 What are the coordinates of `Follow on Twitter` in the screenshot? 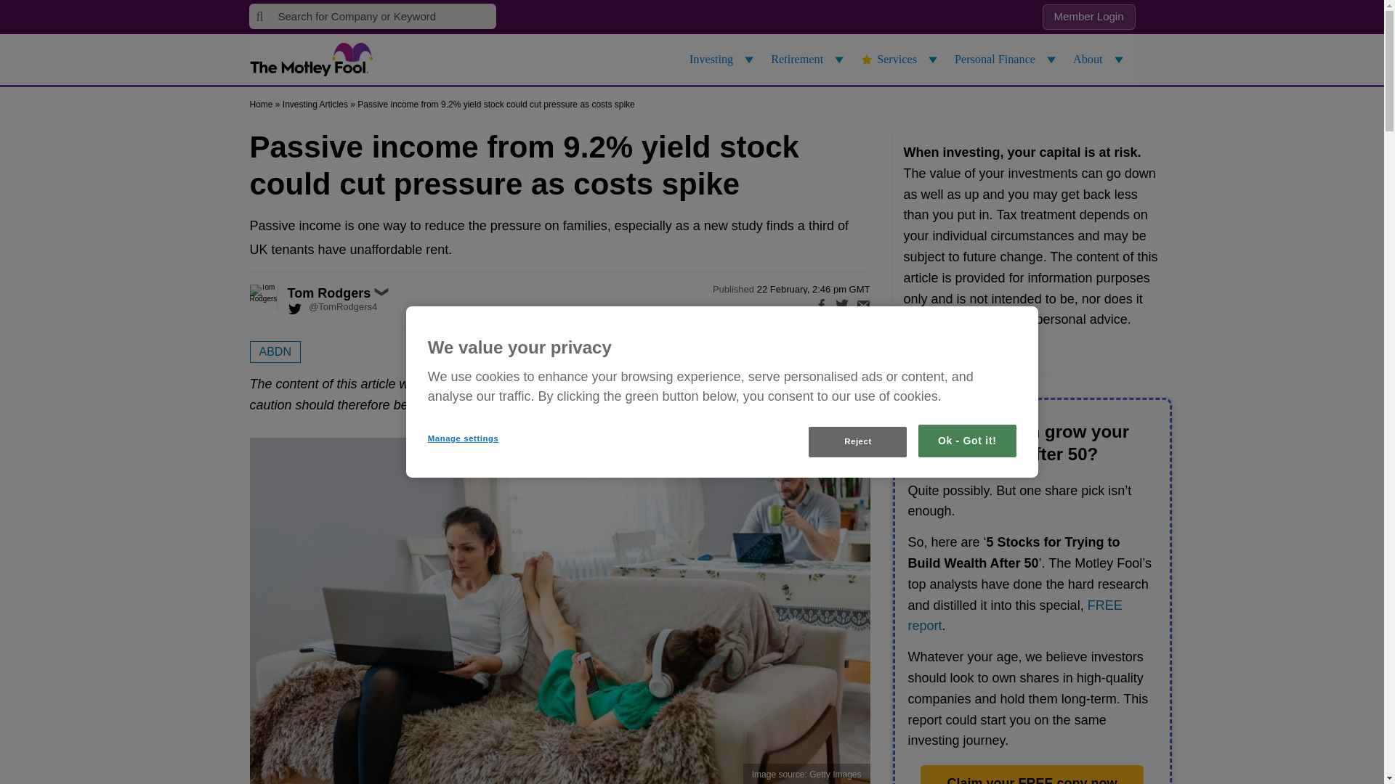 It's located at (333, 309).